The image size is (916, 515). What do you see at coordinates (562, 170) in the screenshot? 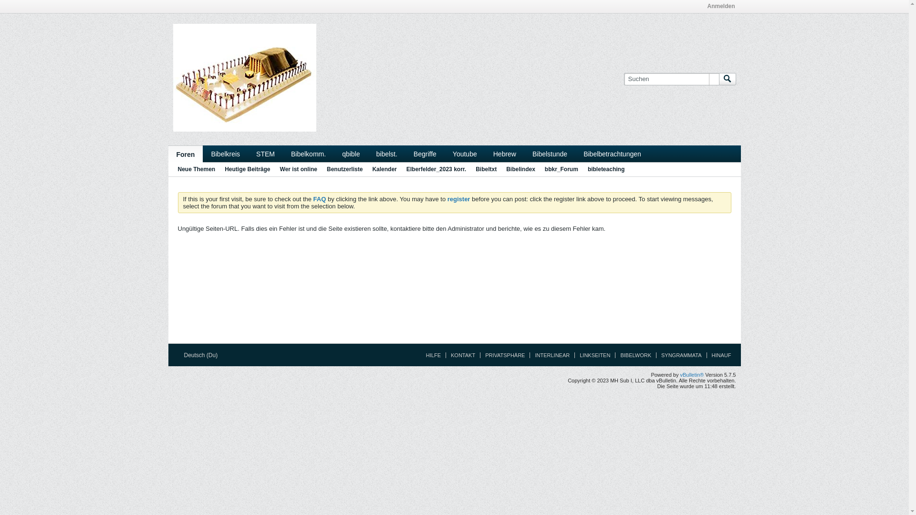
I see `bbkr_Forum` at bounding box center [562, 170].